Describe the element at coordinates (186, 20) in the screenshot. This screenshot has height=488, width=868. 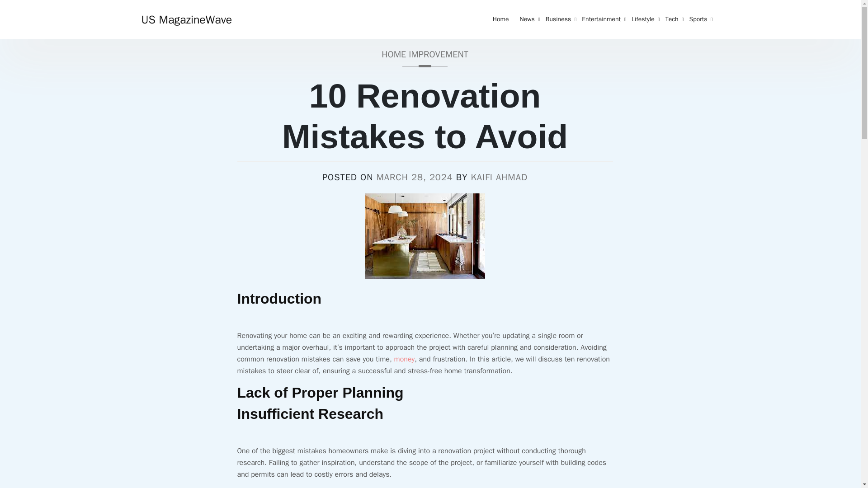
I see `US MagazineWave` at that location.